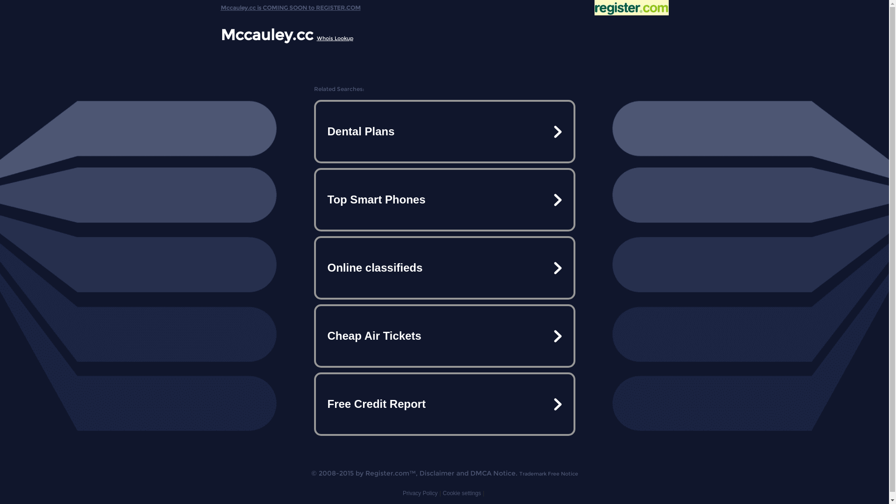 The width and height of the screenshot is (896, 504). Describe the element at coordinates (548, 474) in the screenshot. I see `Trademark Free Notice` at that location.